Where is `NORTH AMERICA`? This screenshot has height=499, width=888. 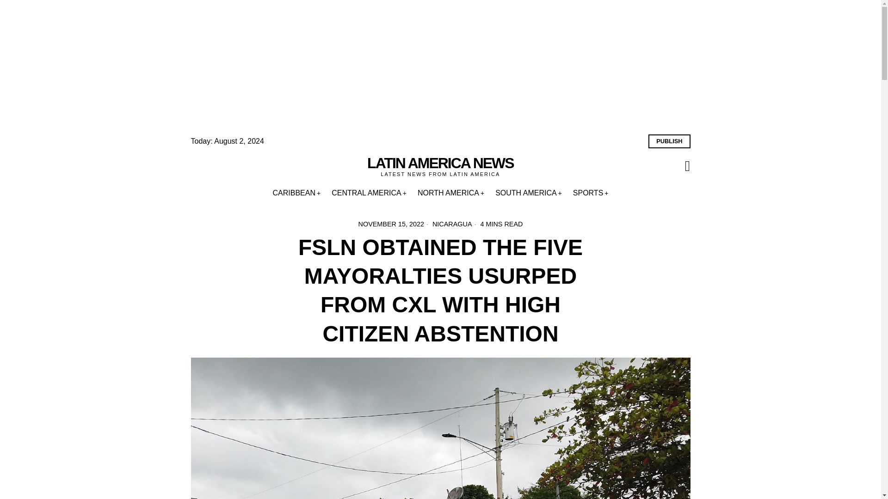
NORTH AMERICA is located at coordinates (450, 193).